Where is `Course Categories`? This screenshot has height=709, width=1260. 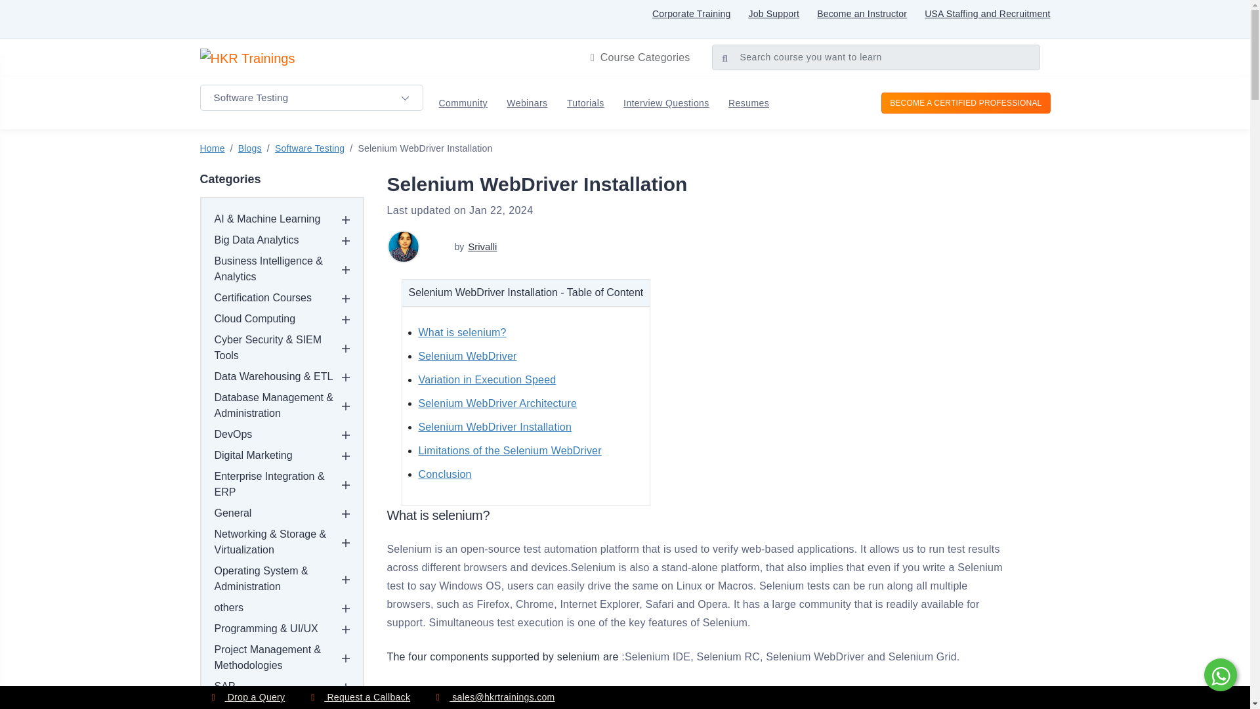 Course Categories is located at coordinates (640, 58).